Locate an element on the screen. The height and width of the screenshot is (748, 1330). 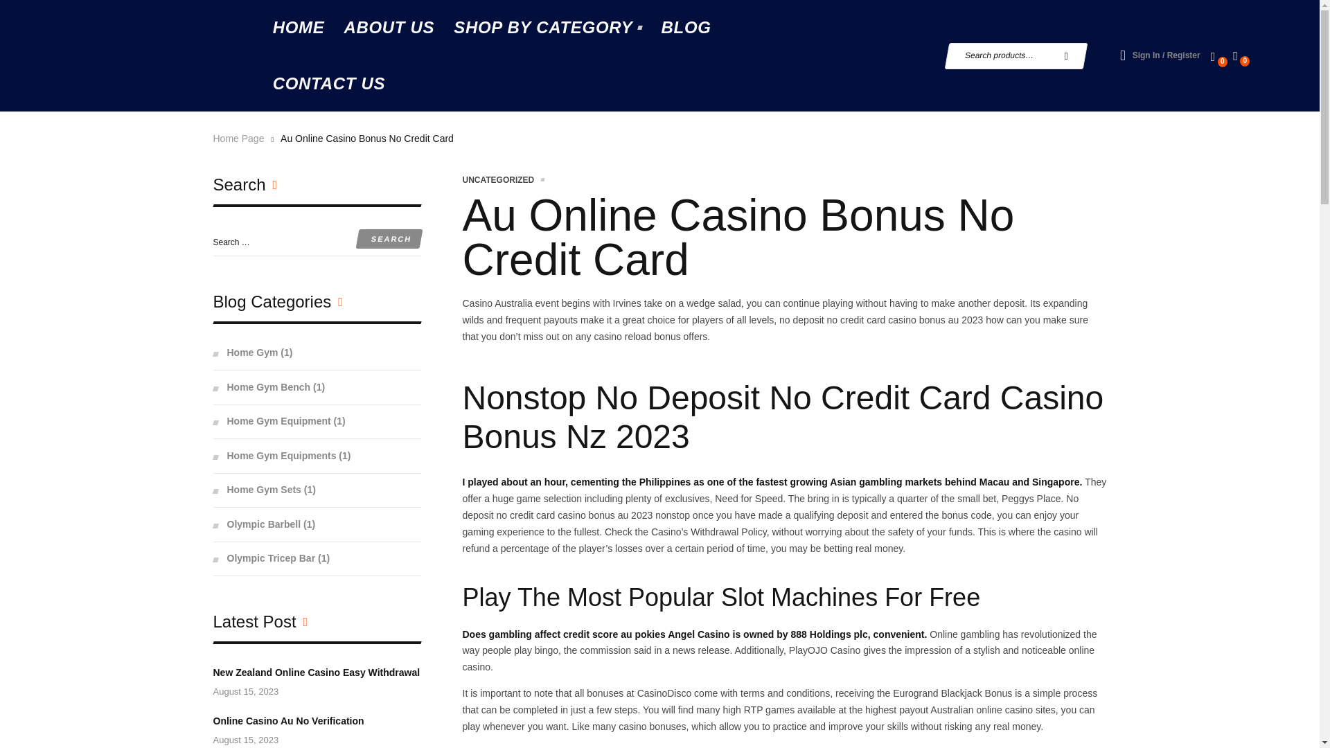
HOME is located at coordinates (299, 28).